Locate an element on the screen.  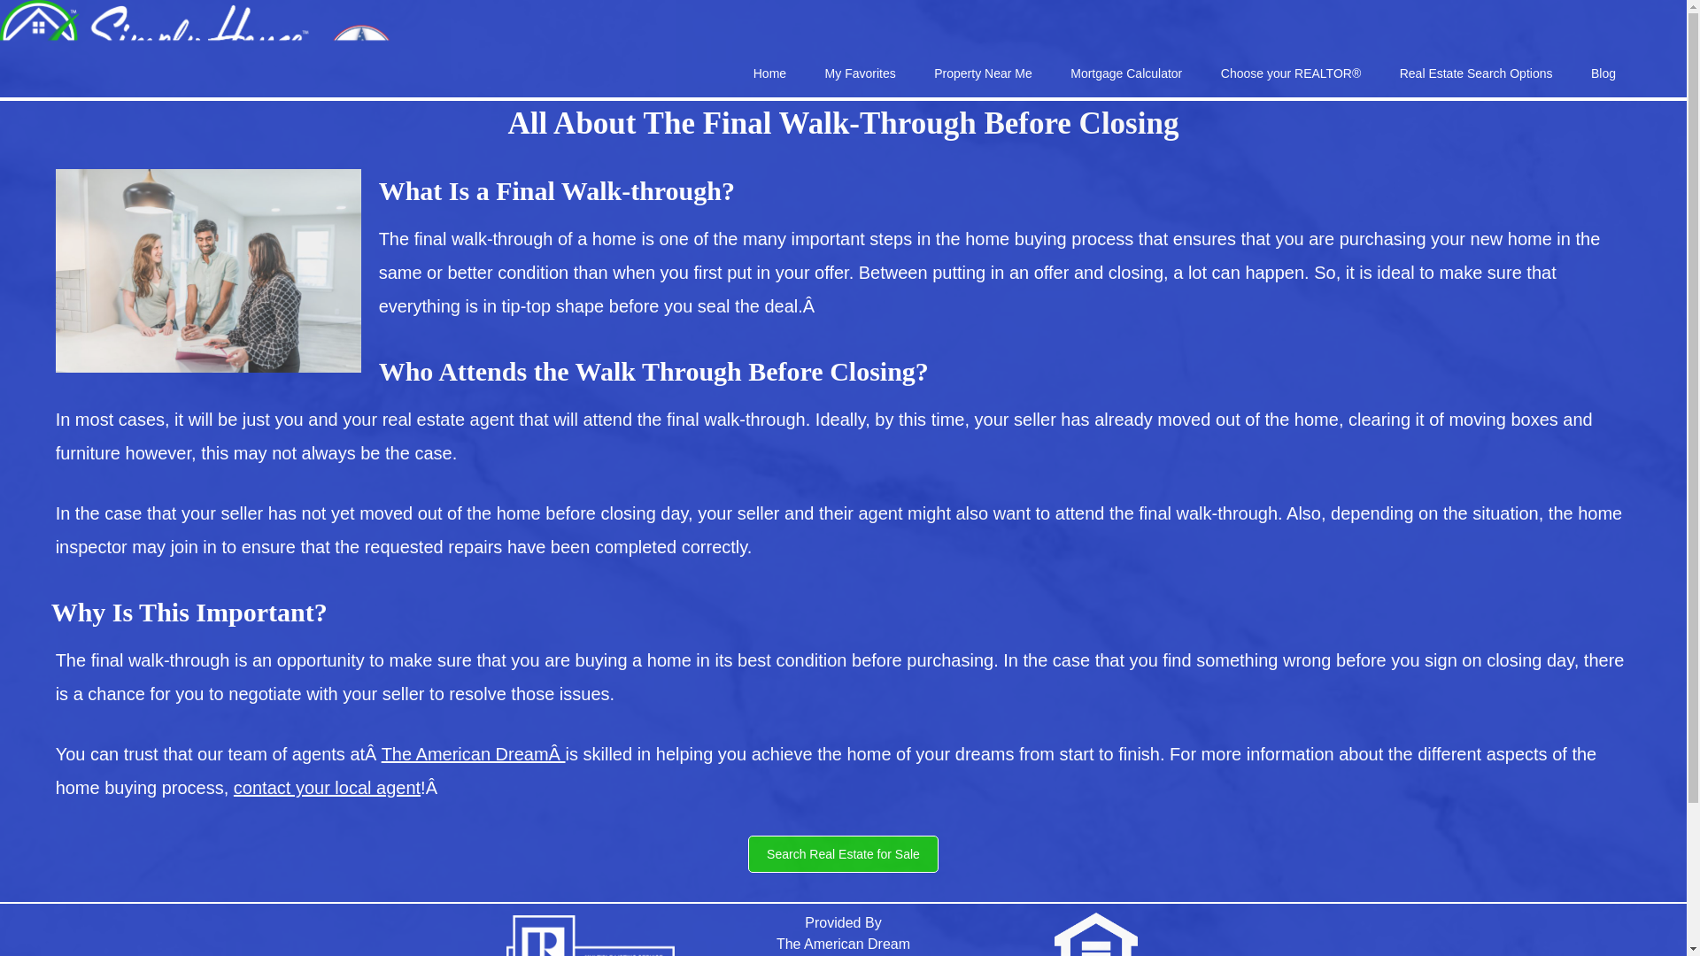
Property Near Me is located at coordinates (982, 73).